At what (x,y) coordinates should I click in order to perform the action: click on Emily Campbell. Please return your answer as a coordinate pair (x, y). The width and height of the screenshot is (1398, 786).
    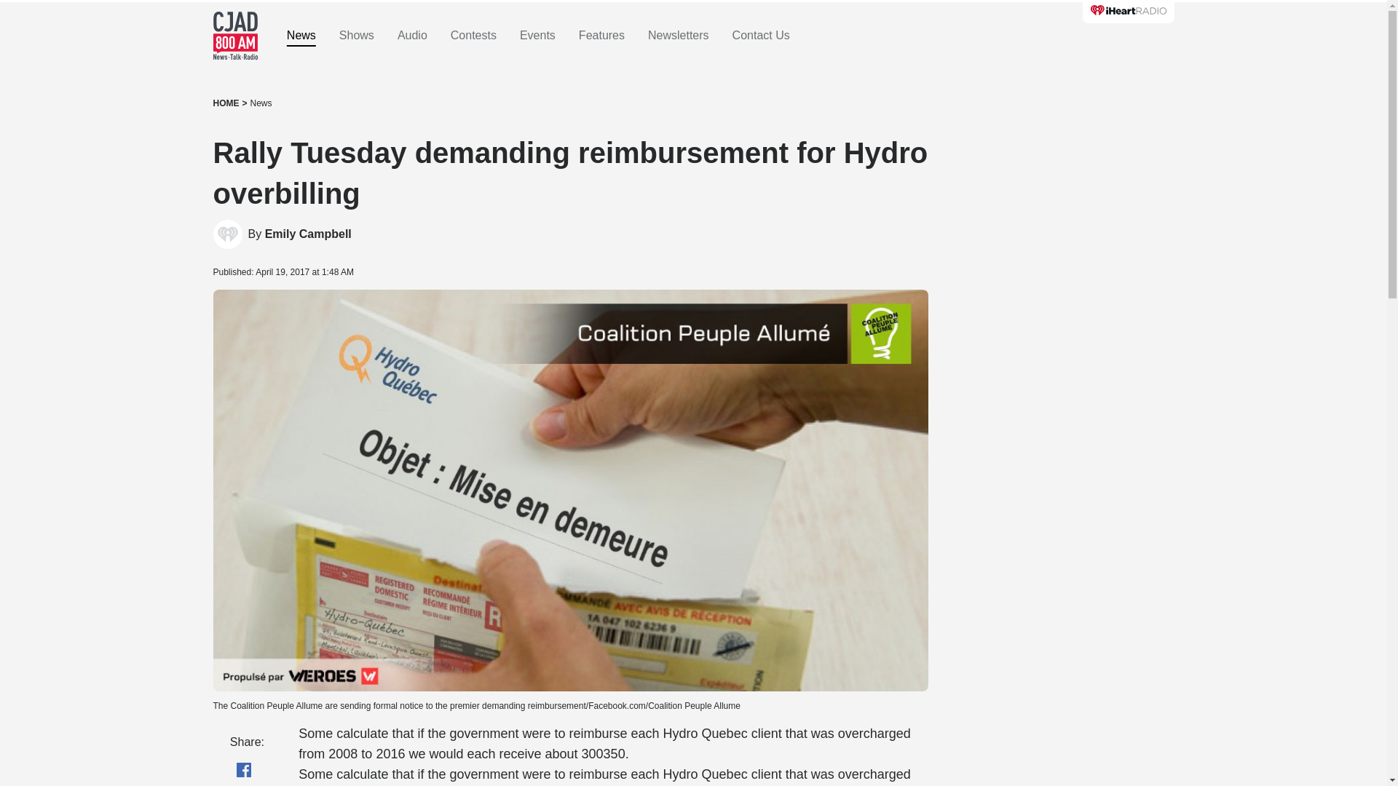
    Looking at the image, I should click on (227, 234).